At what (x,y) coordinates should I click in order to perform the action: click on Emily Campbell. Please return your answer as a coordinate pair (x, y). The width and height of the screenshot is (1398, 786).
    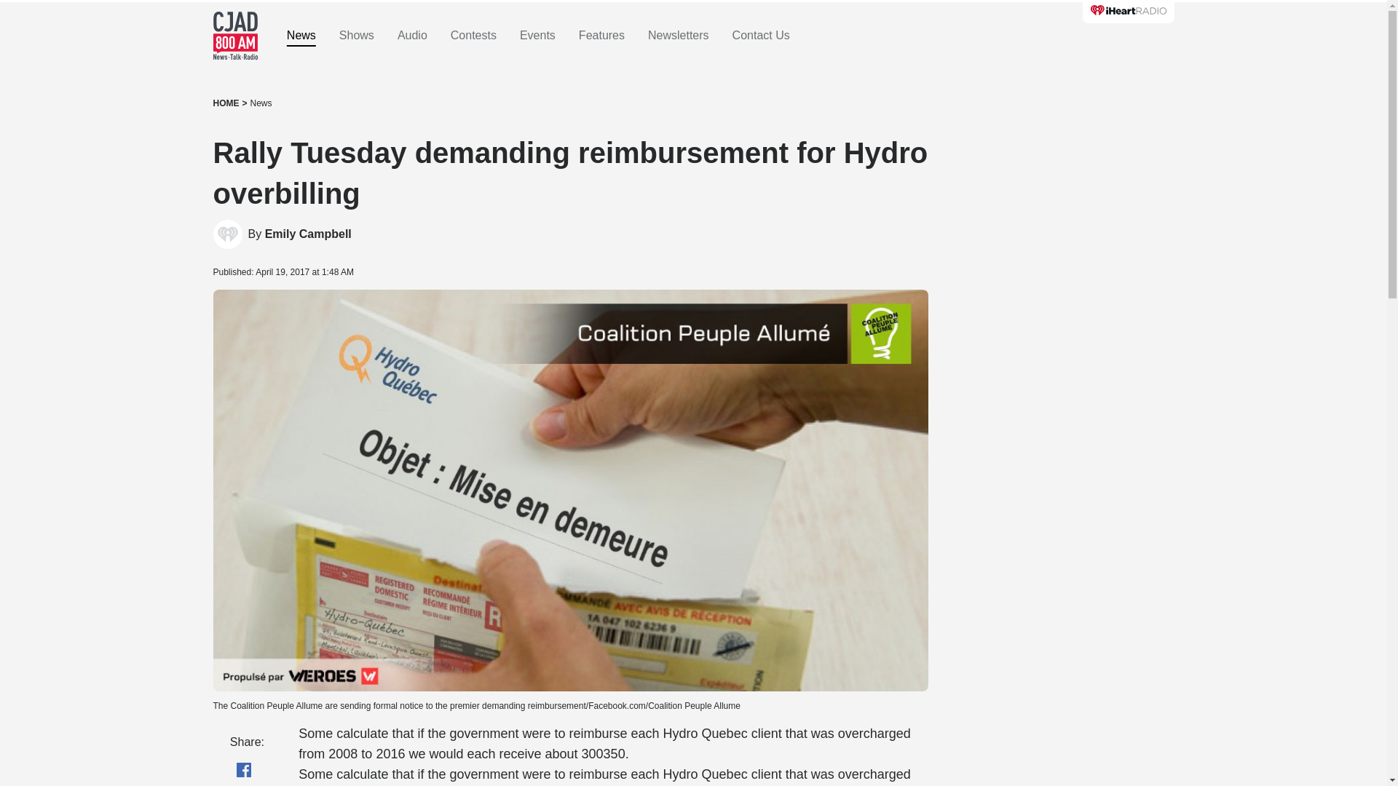
    Looking at the image, I should click on (227, 234).